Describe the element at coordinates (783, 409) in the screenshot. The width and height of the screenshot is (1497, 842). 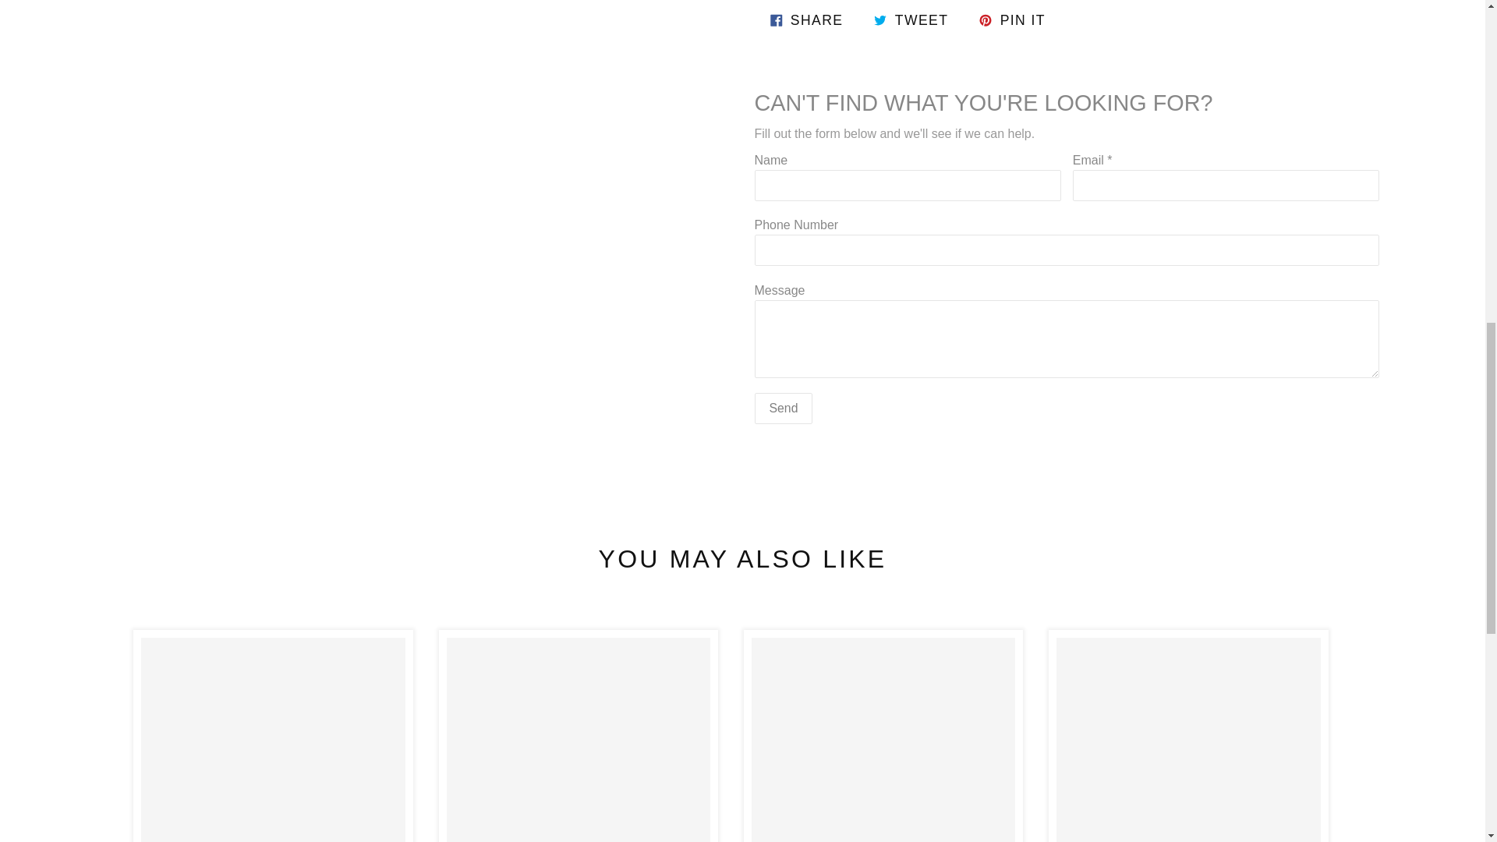
I see `Send` at that location.